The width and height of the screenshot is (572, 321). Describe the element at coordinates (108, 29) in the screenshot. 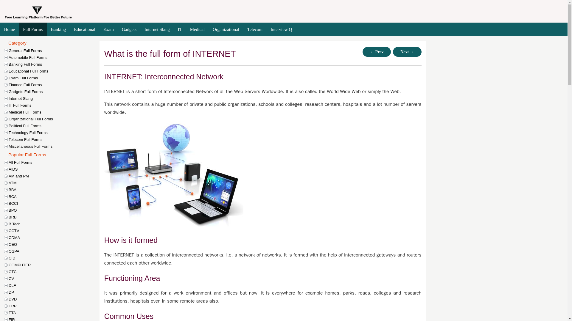

I see `Exam` at that location.